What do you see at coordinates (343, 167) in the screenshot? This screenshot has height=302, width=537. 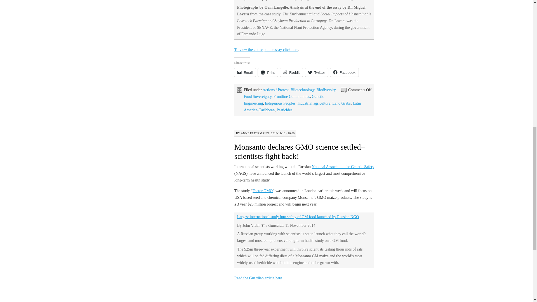 I see `National Association for Genetic Safety` at bounding box center [343, 167].